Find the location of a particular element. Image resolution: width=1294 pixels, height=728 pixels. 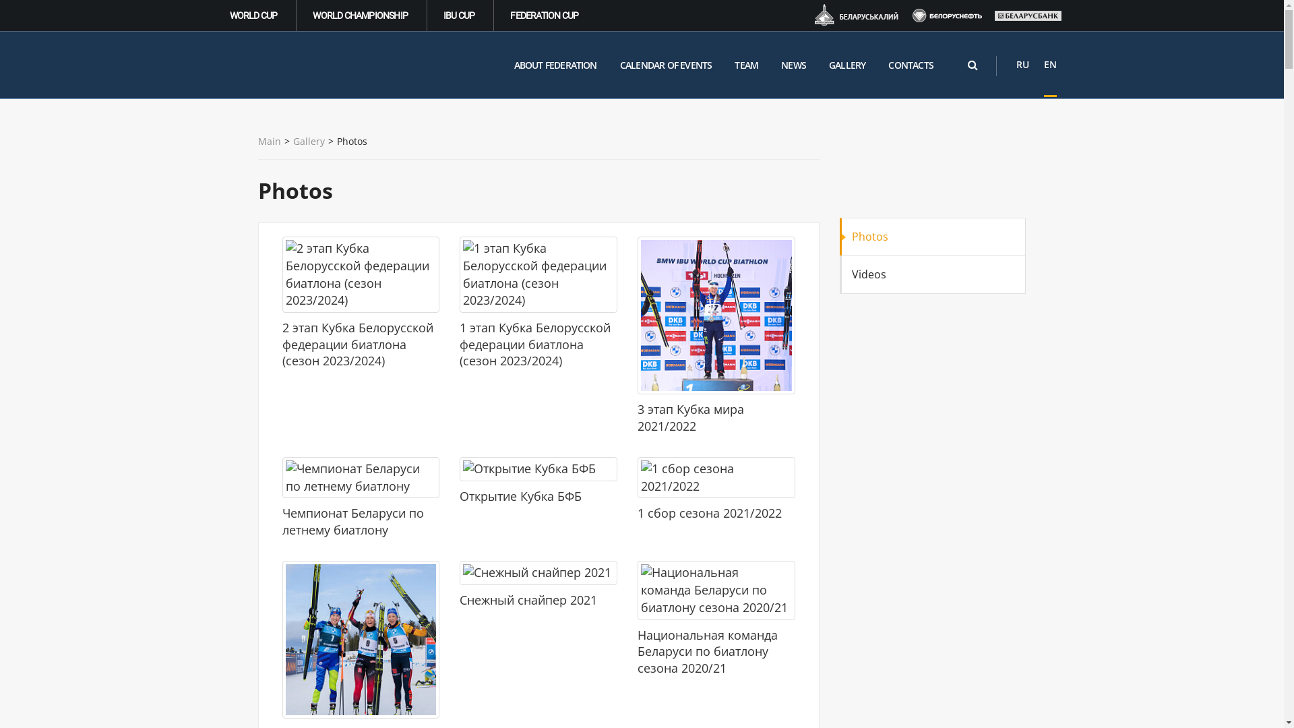

WORLD CHAMPIONSHIP is located at coordinates (361, 16).